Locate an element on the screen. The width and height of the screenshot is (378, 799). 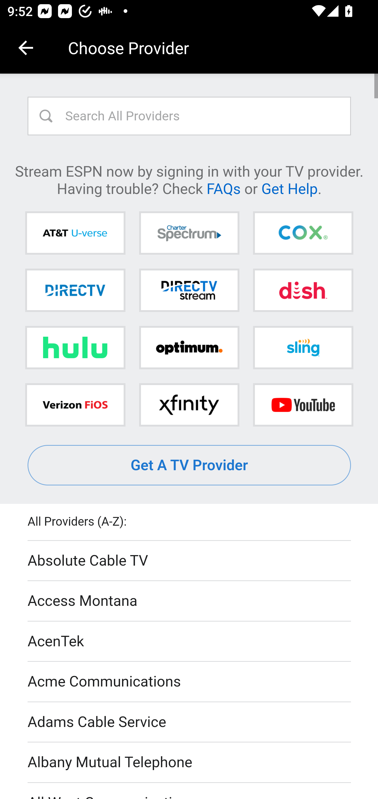
FAQs is located at coordinates (223, 188).